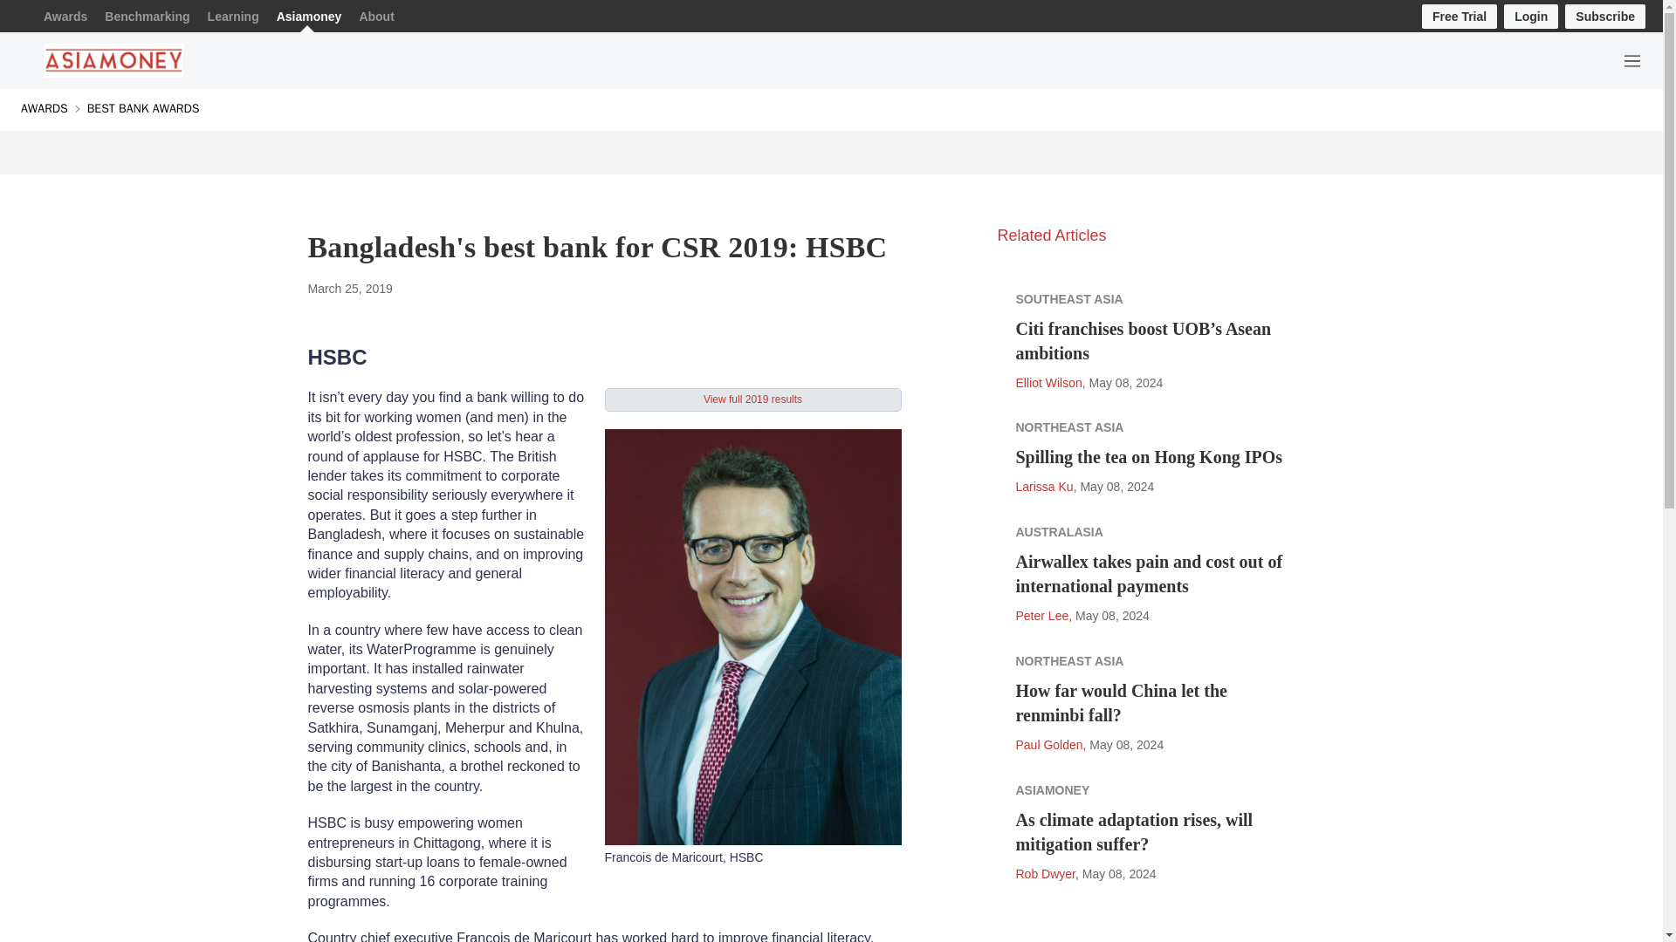 This screenshot has height=942, width=1676. I want to click on Awards, so click(65, 16).